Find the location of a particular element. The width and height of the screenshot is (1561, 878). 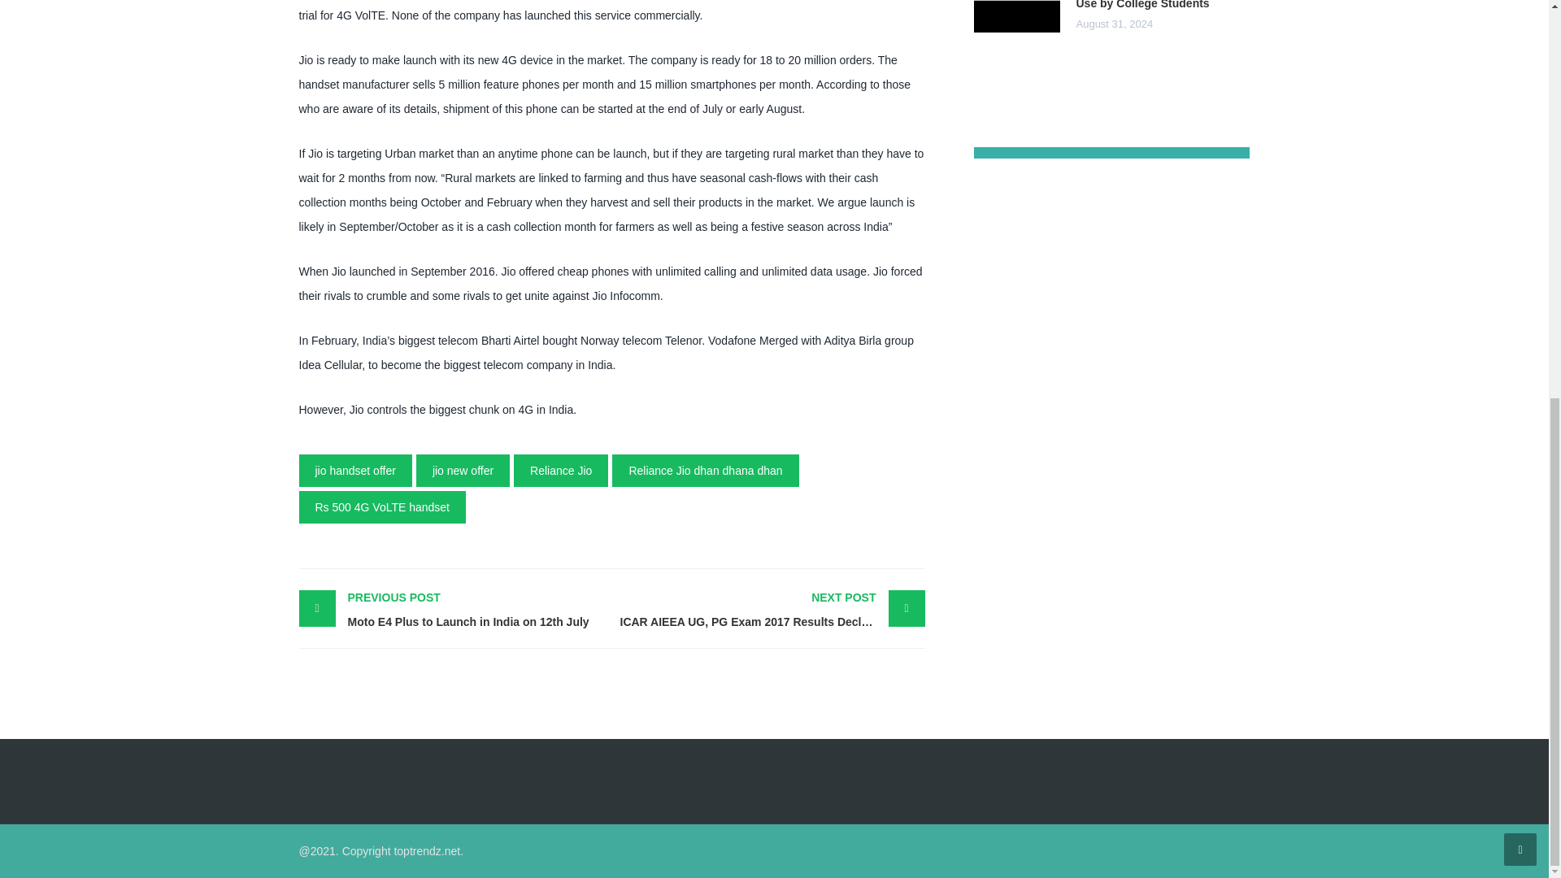

Reliance Jio dhan dhana dhan is located at coordinates (463, 471).